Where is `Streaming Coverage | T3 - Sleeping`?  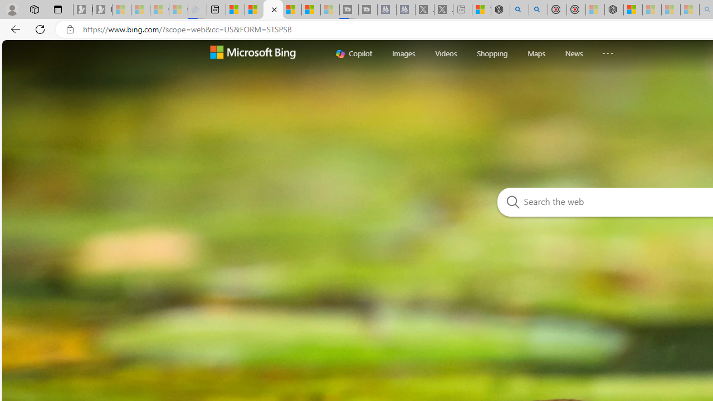 Streaming Coverage | T3 - Sleeping is located at coordinates (349, 10).